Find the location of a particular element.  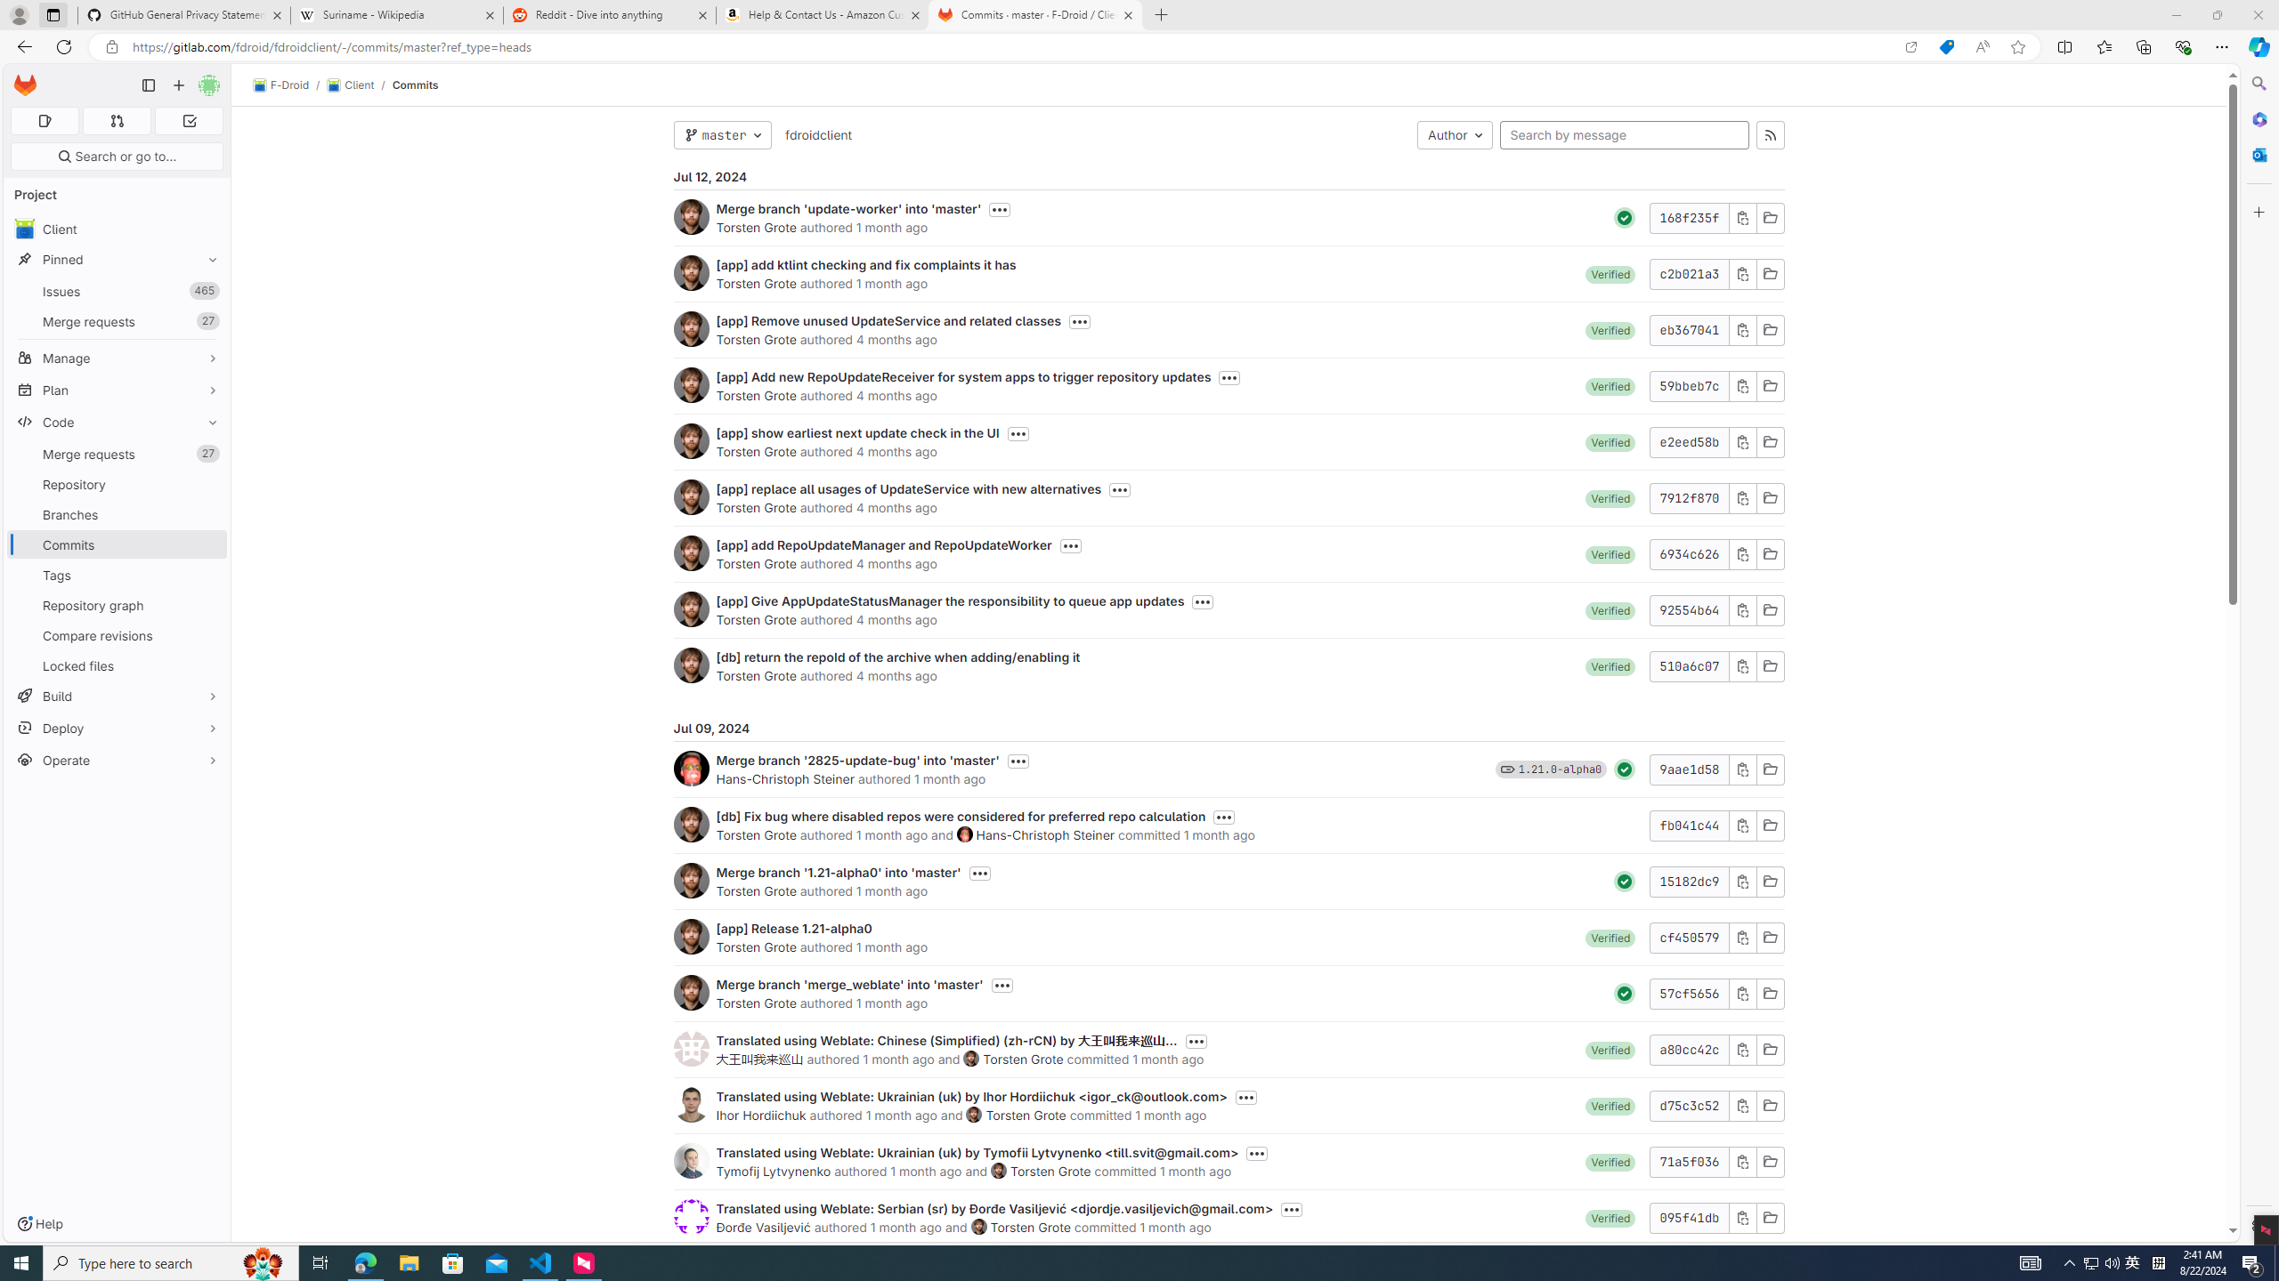

New Tab is located at coordinates (1161, 15).